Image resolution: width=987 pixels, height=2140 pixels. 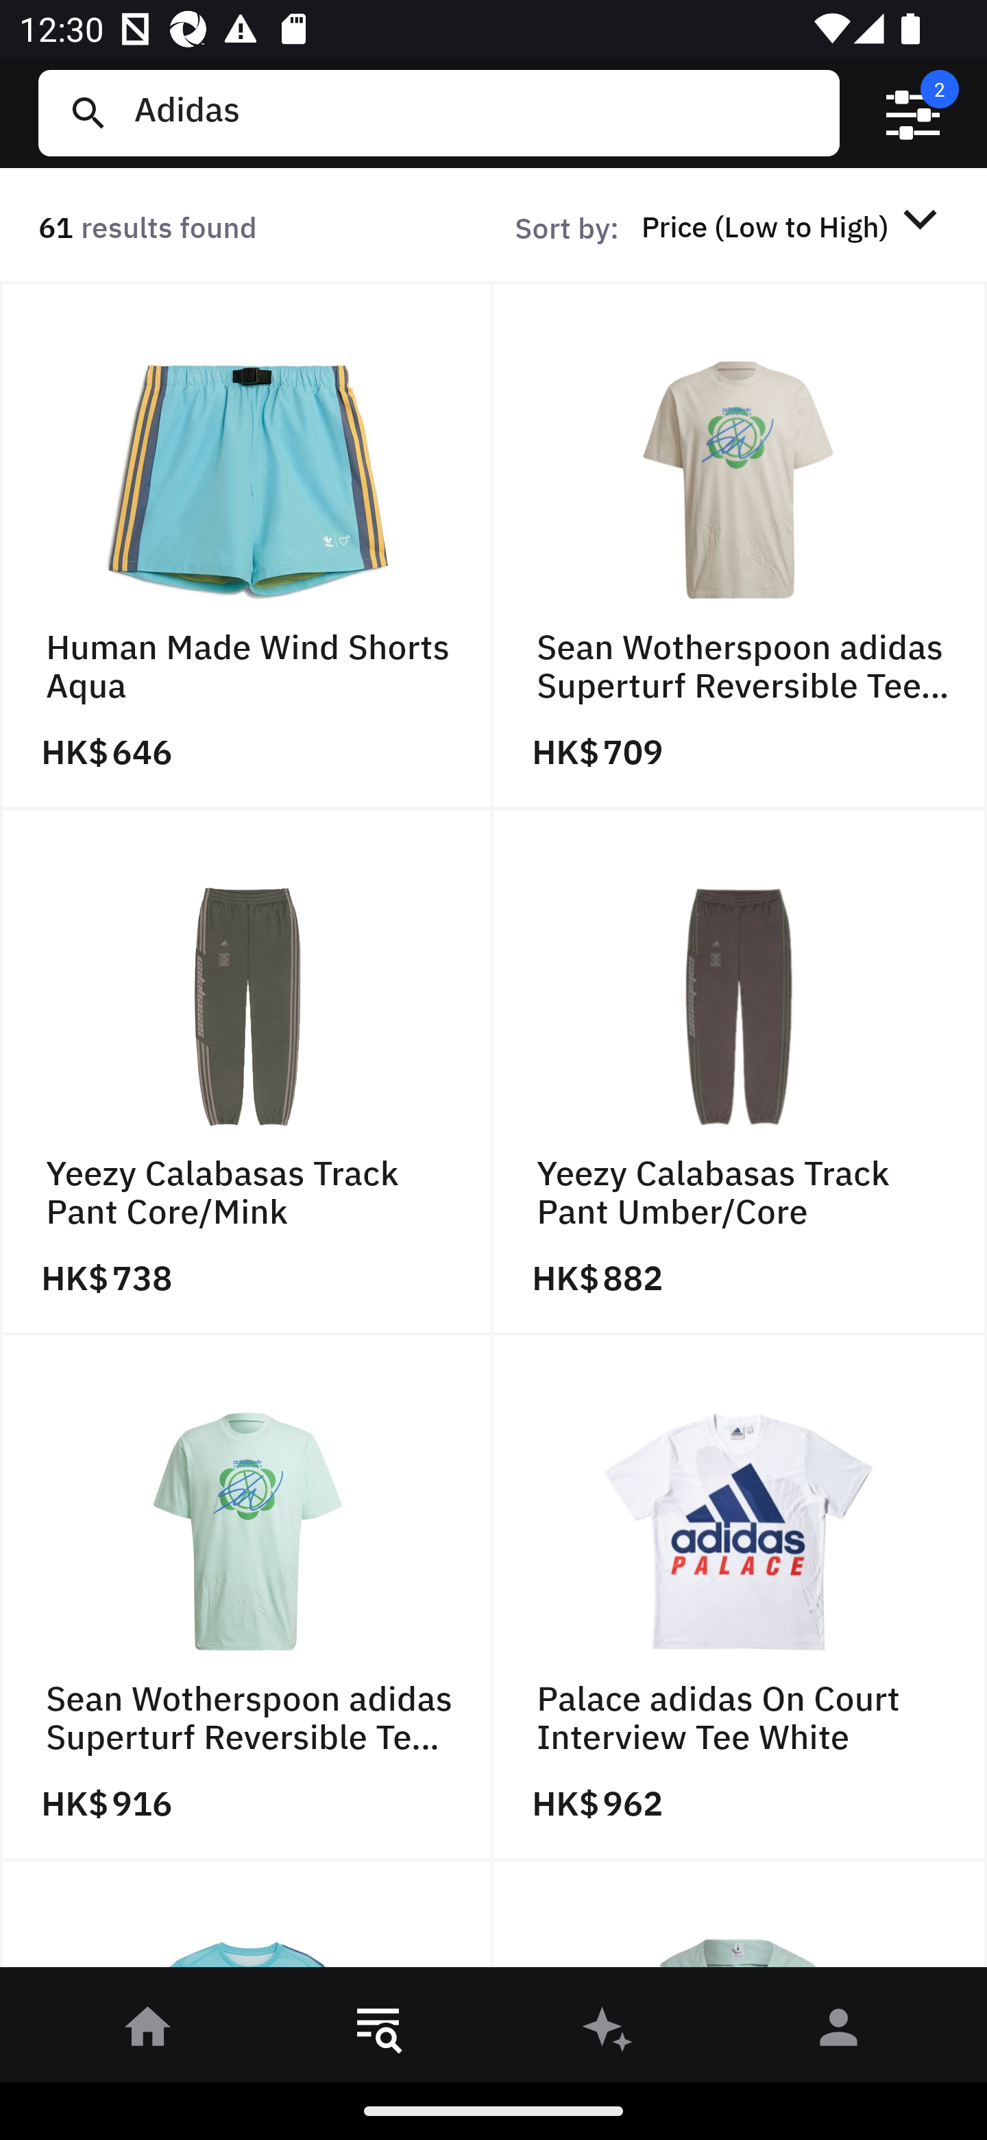 I want to click on Price (Low to High) , so click(x=794, y=226).